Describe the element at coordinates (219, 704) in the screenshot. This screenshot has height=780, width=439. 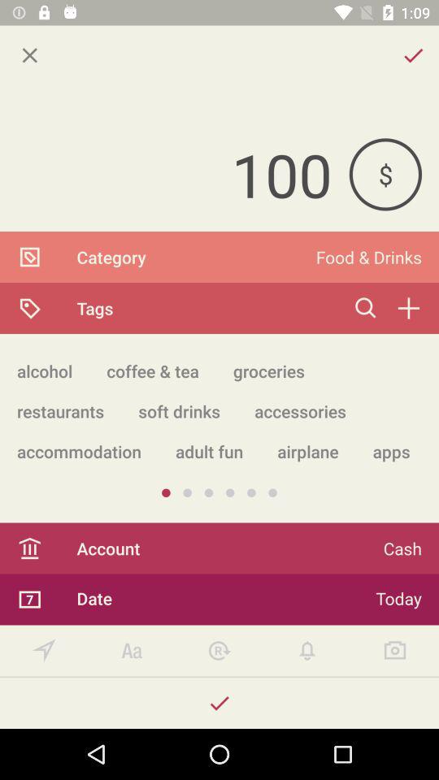
I see `enter correct info` at that location.